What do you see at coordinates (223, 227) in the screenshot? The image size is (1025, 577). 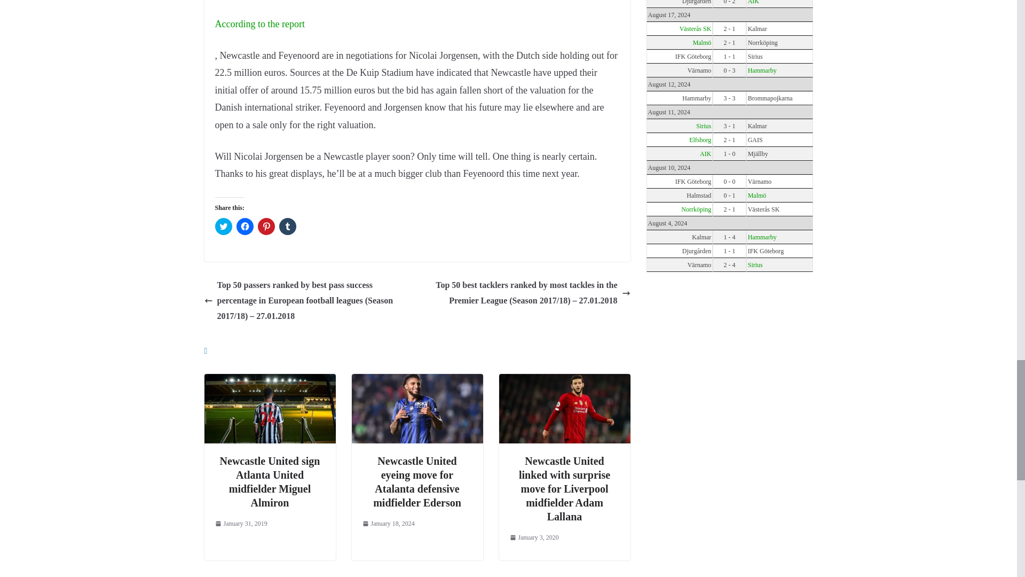 I see `Click to share on Twitter` at bounding box center [223, 227].